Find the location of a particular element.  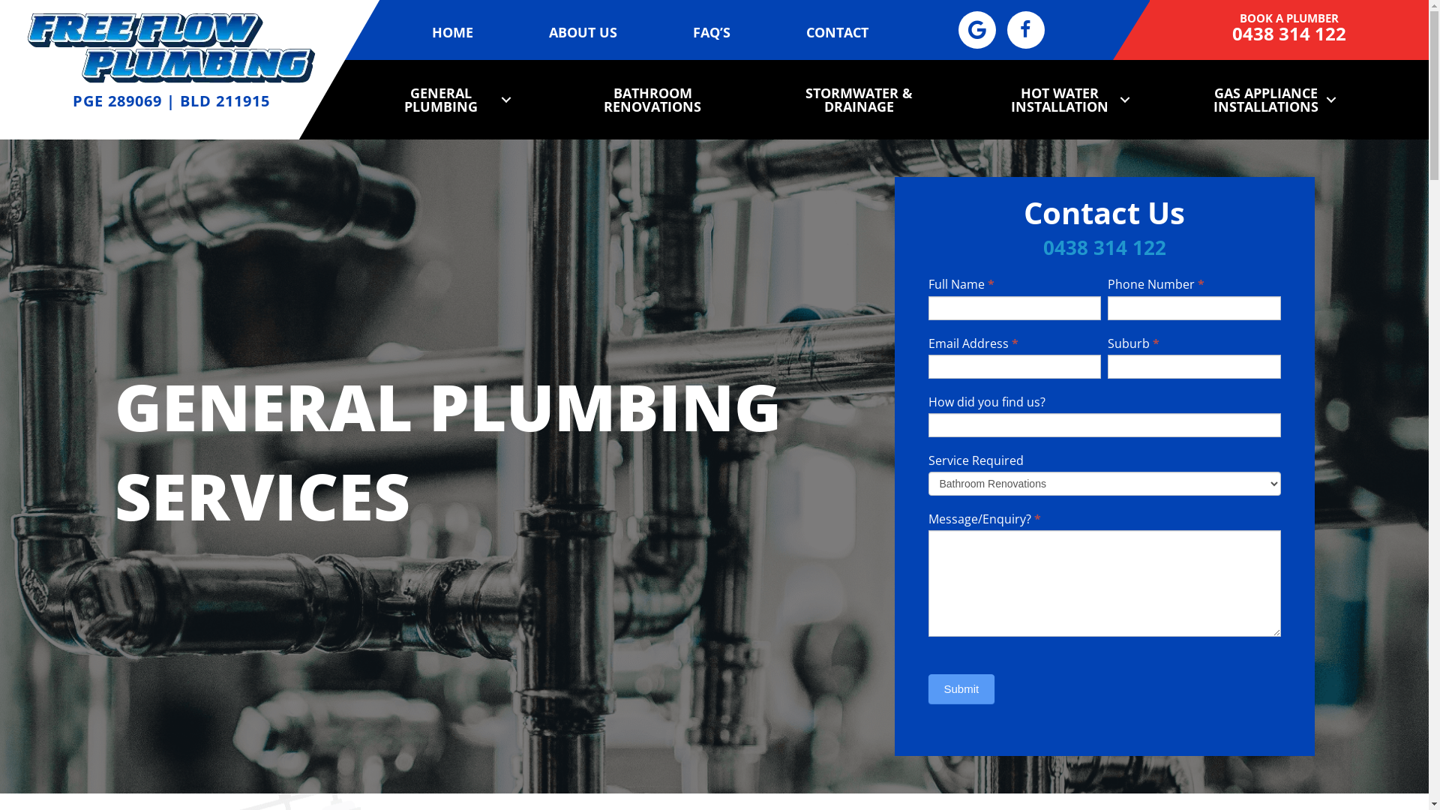

Group 190 is located at coordinates (172, 48).